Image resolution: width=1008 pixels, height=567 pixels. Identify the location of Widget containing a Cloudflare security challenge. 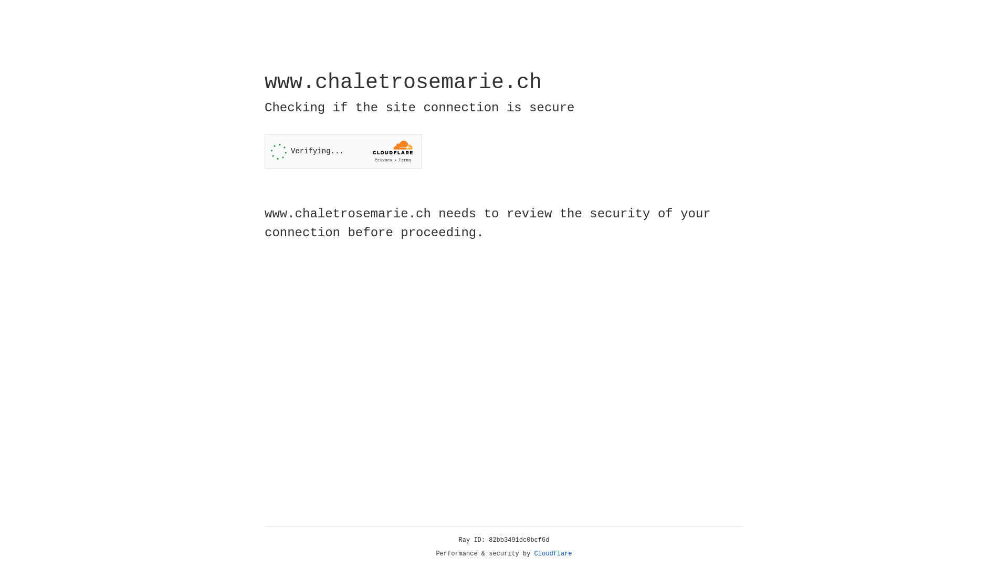
(343, 151).